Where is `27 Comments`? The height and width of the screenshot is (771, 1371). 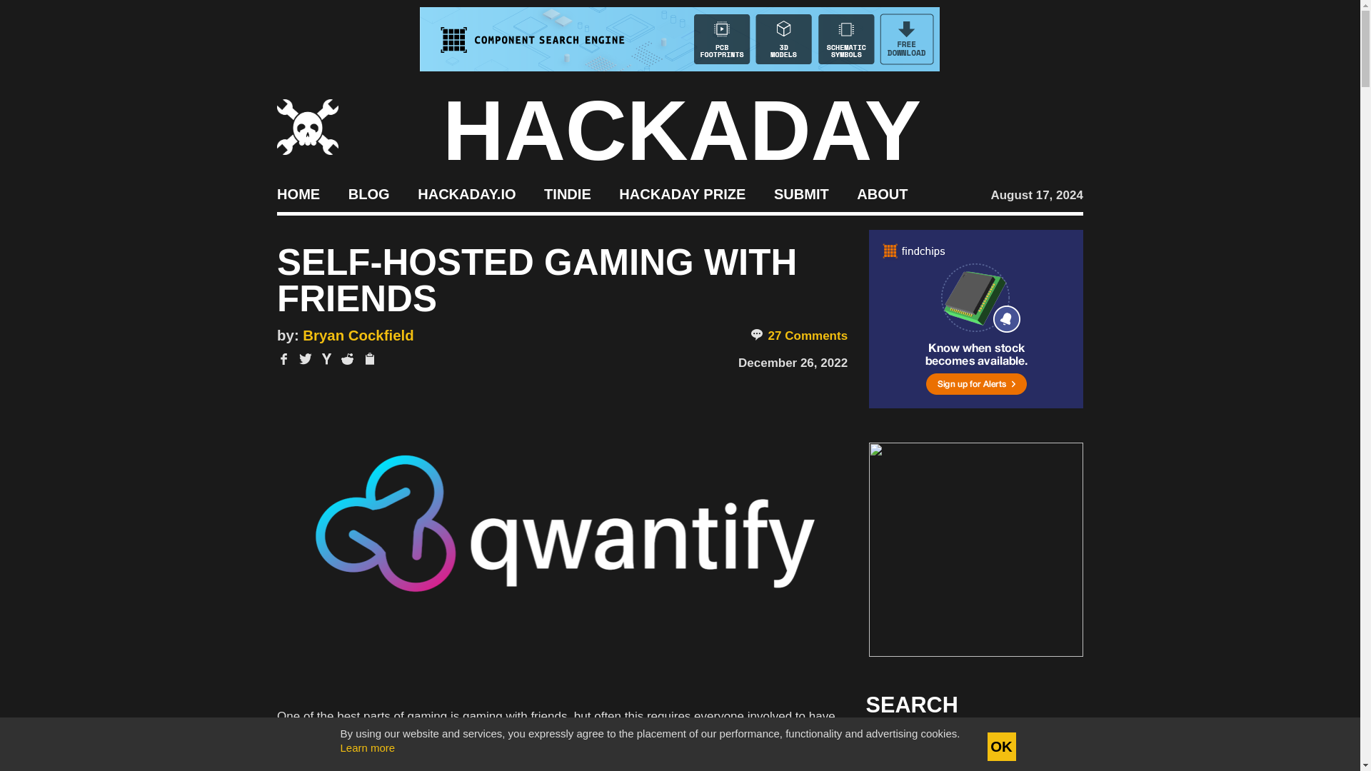 27 Comments is located at coordinates (798, 336).